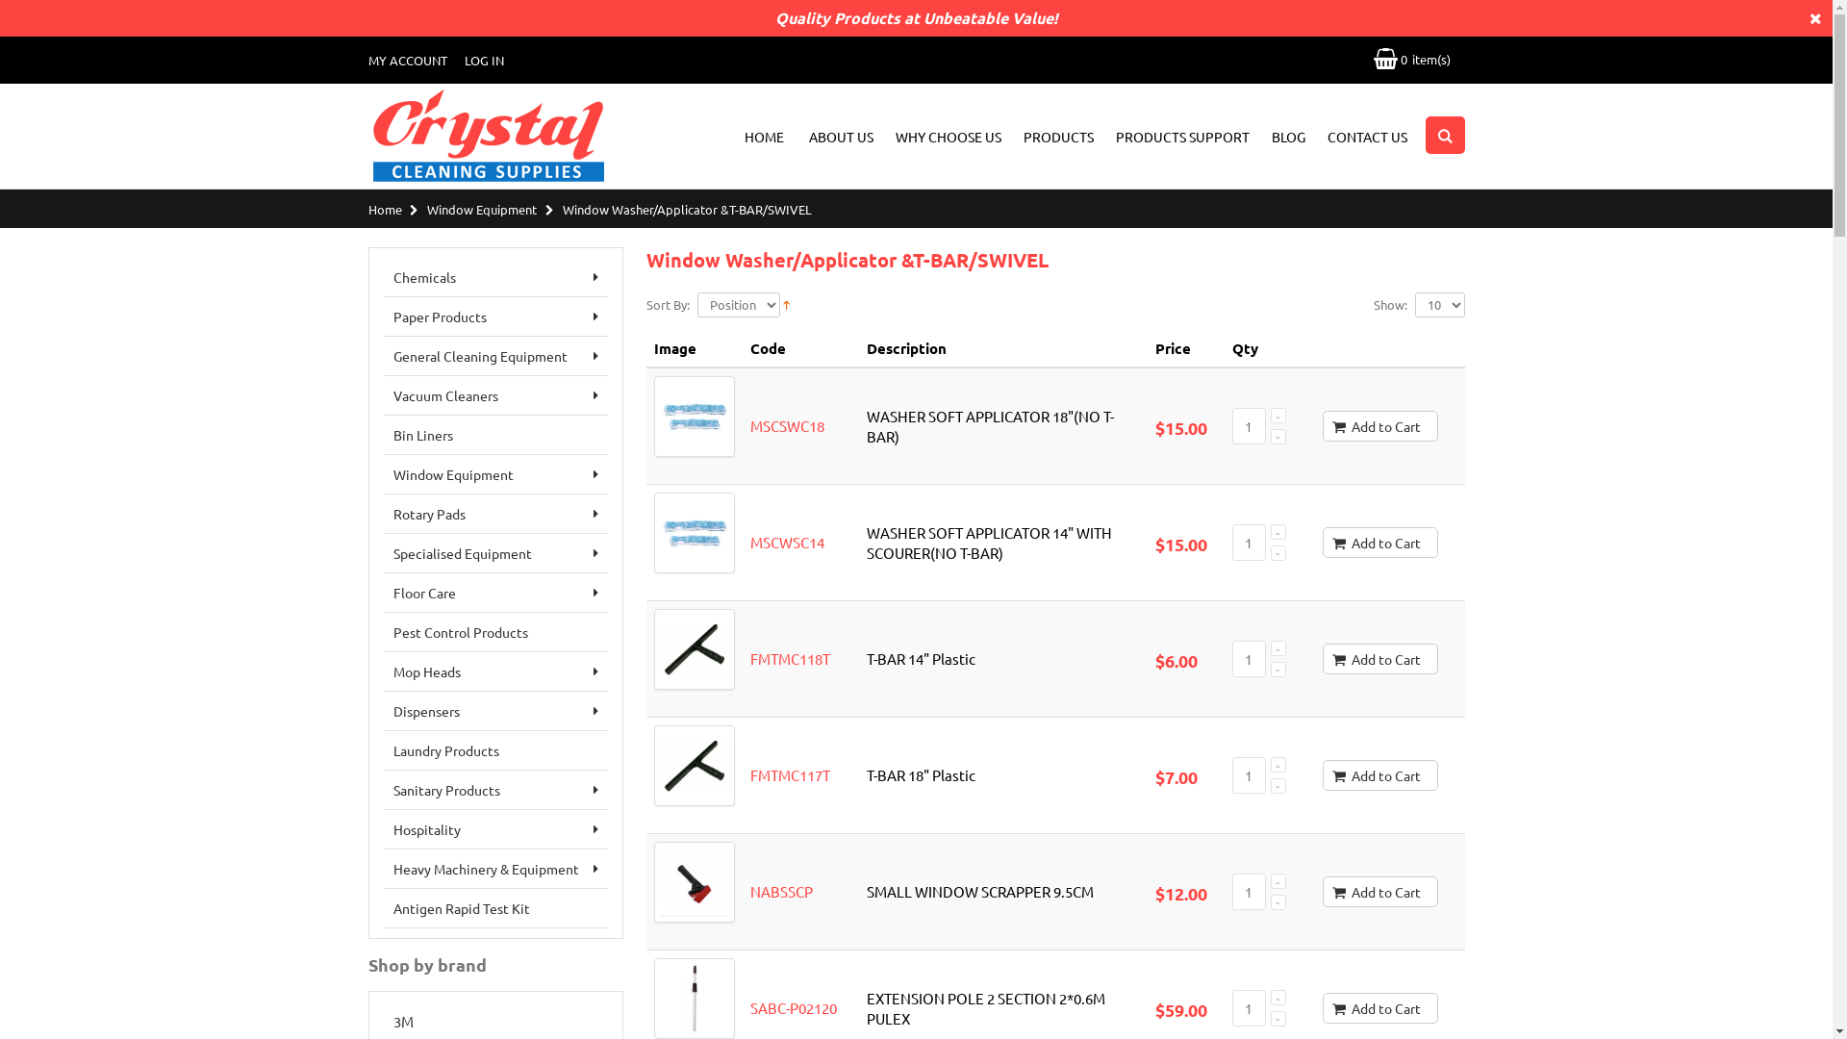 Image resolution: width=1847 pixels, height=1039 pixels. I want to click on Crystal Cleaning Supplies, so click(489, 137).